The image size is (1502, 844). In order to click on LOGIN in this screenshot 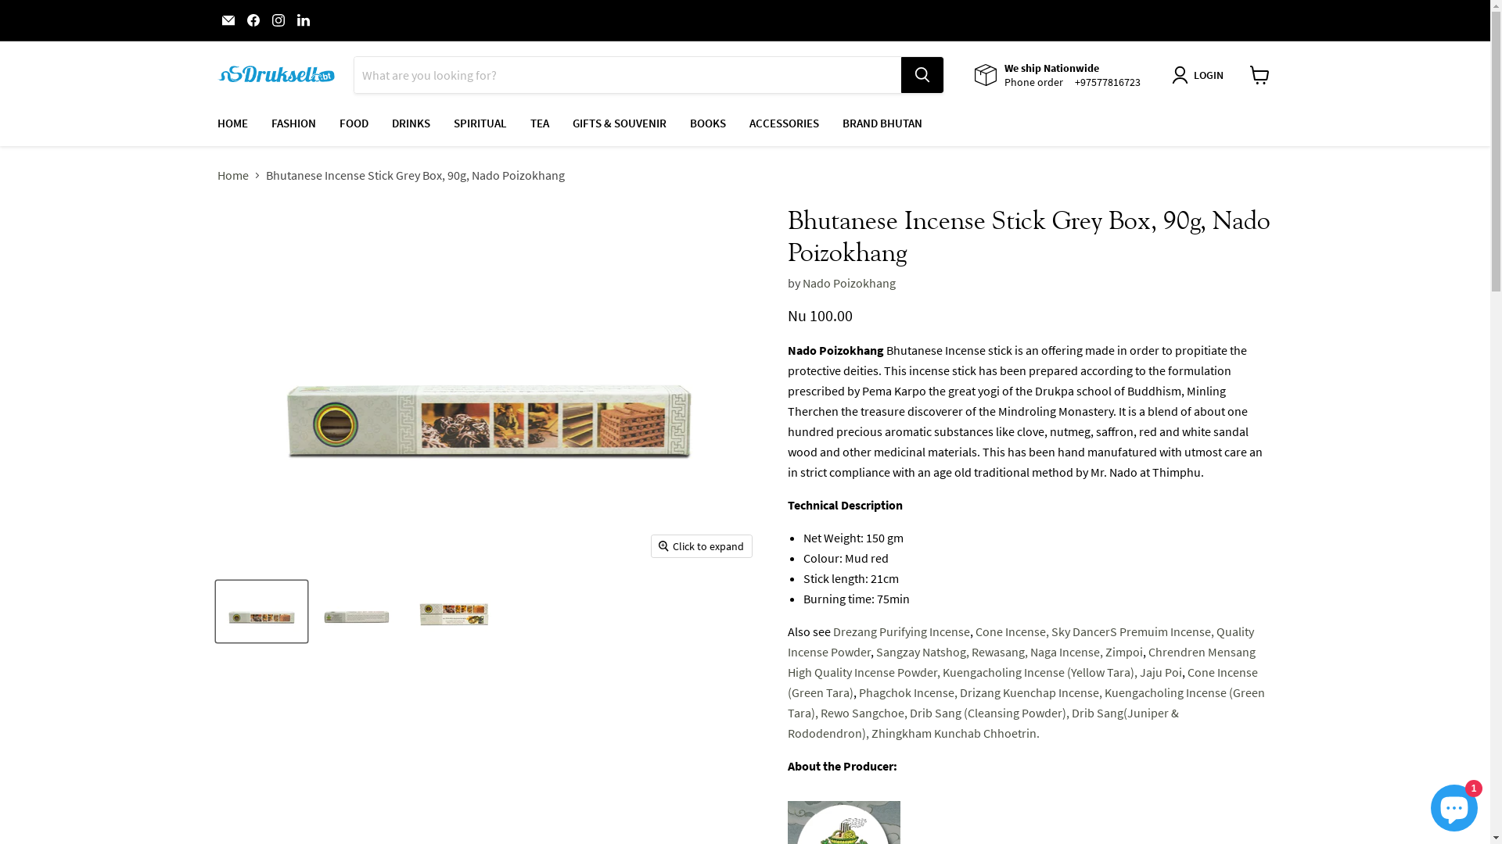, I will do `click(1201, 75)`.